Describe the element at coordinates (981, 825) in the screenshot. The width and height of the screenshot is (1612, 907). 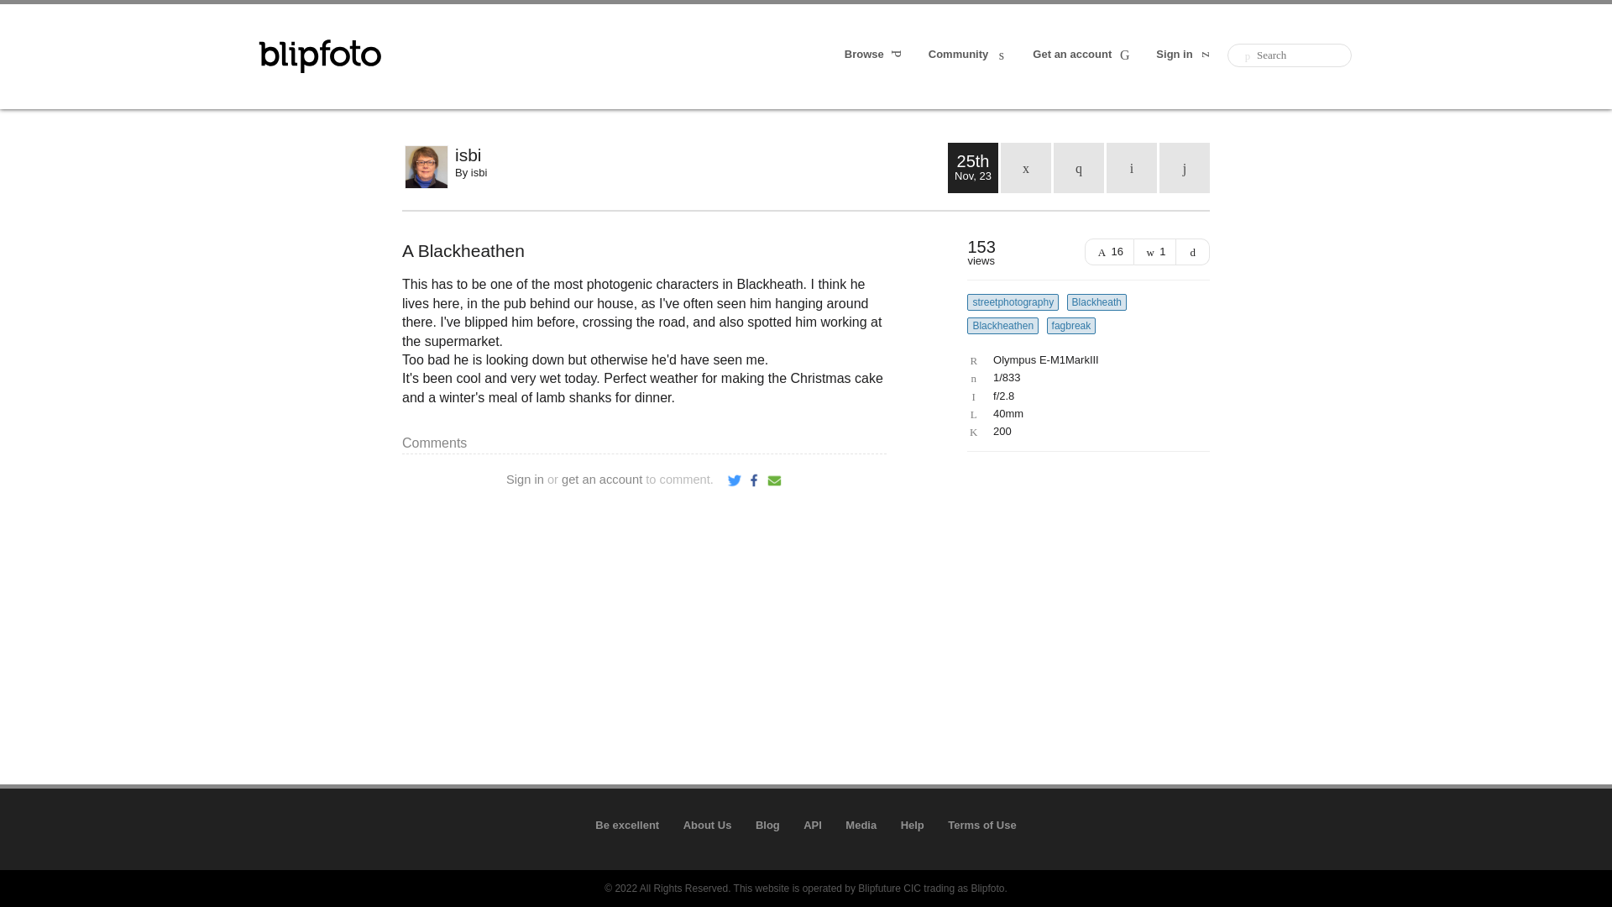
I see `Terms of Use` at that location.